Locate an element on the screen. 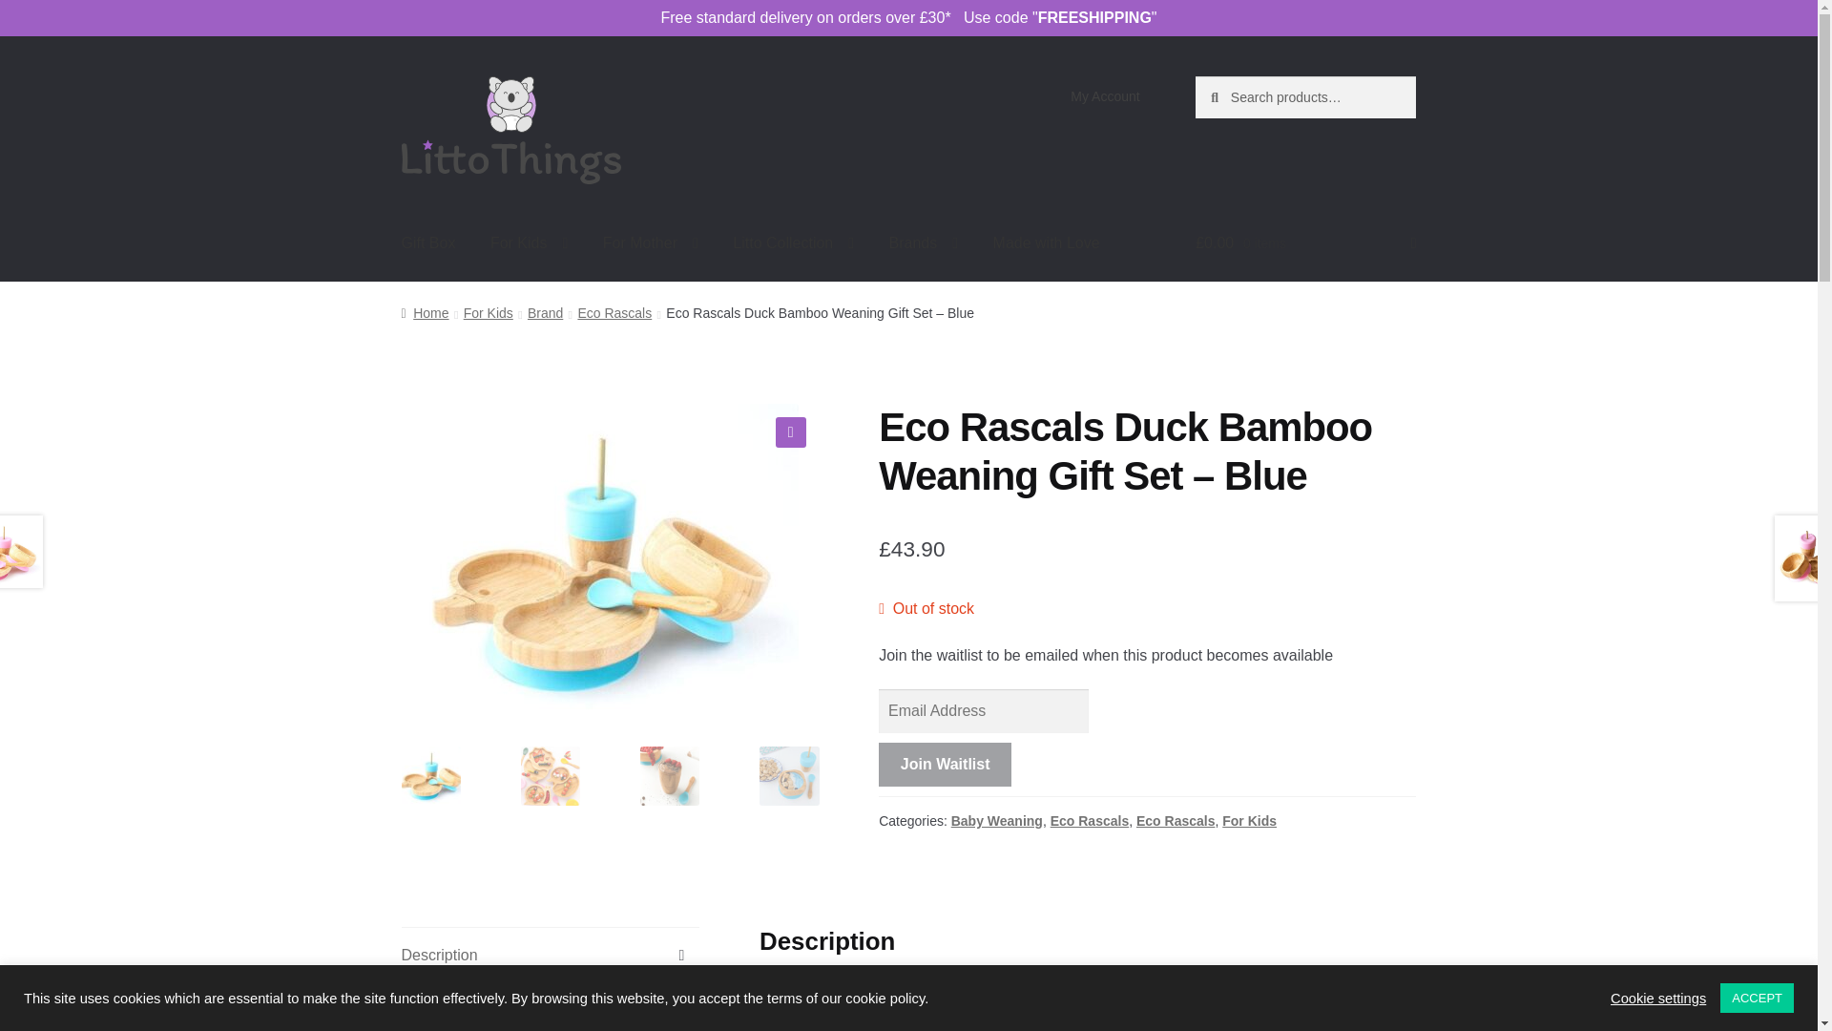 The image size is (1832, 1031). For Kids is located at coordinates (529, 242).